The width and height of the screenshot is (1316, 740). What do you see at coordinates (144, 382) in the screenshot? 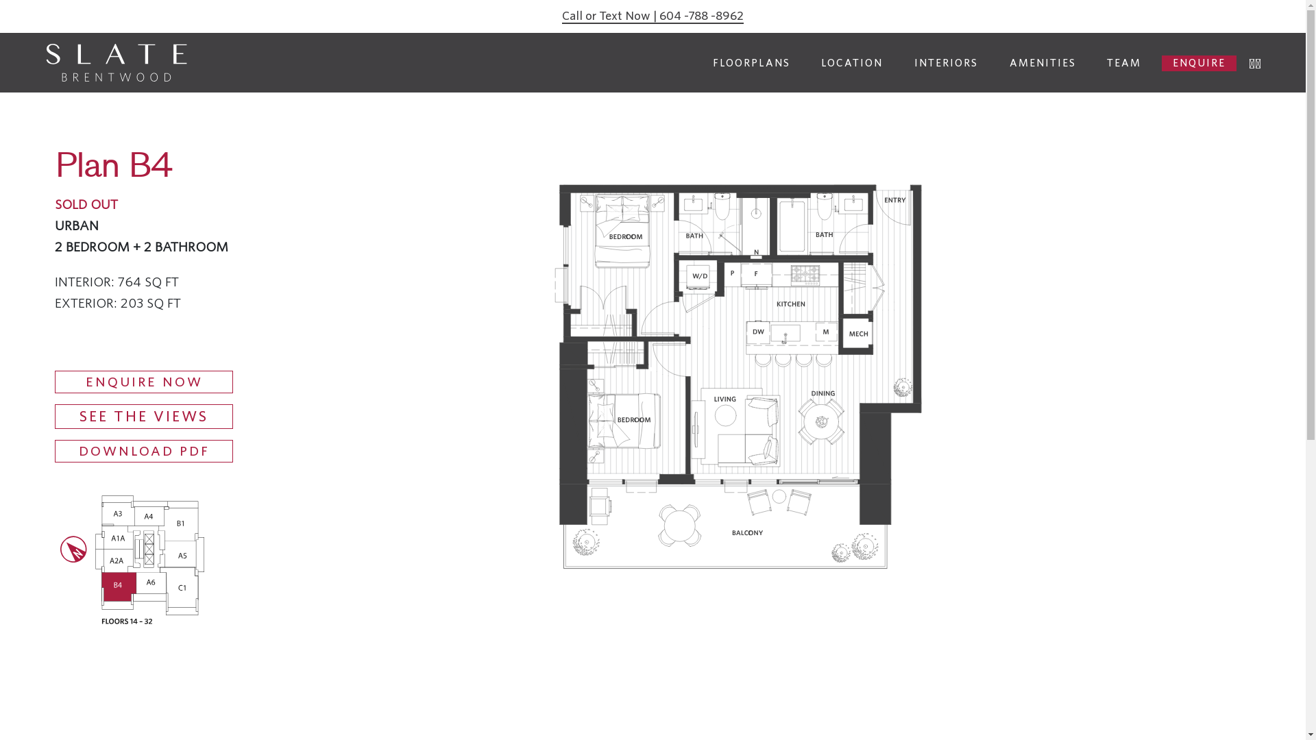
I see `ENQUIRE NOW` at bounding box center [144, 382].